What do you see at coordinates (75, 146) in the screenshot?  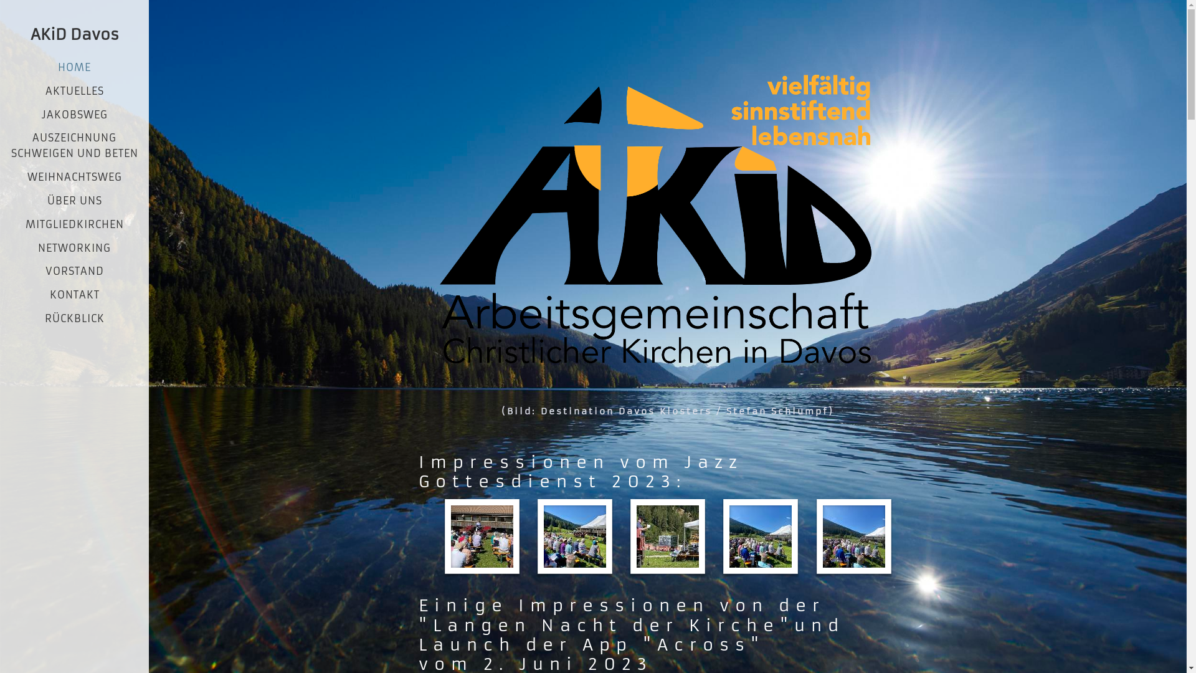 I see `AUSZEICHNUNG SCHWEIGEN UND BETEN` at bounding box center [75, 146].